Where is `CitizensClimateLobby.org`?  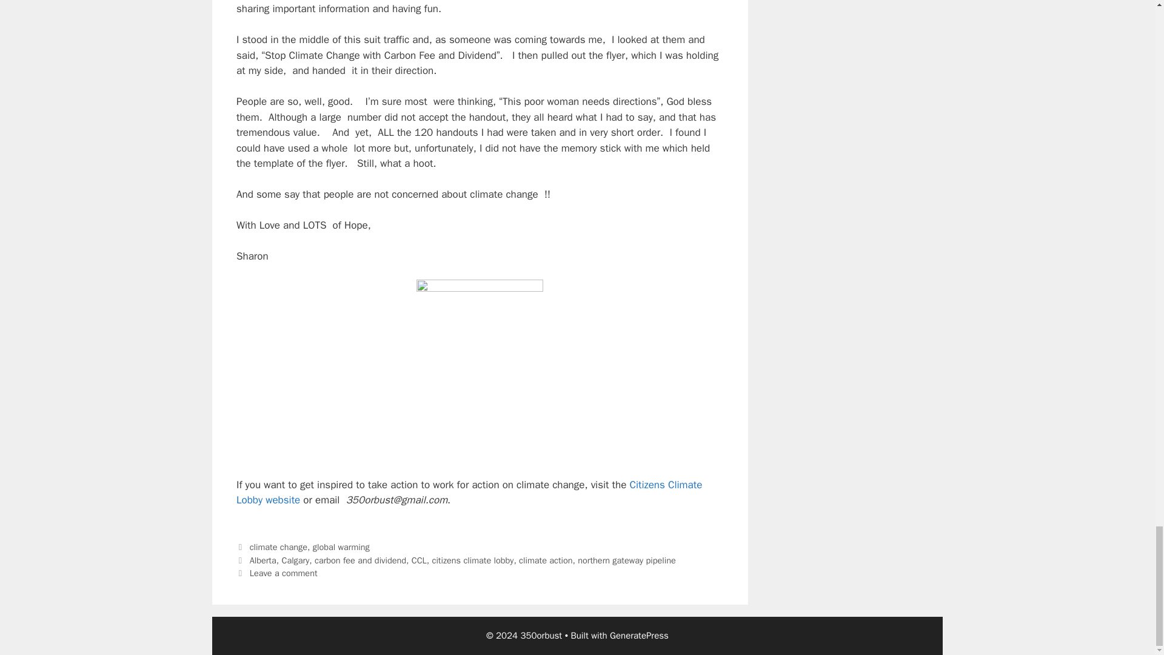
CitizensClimateLobby.org is located at coordinates (469, 492).